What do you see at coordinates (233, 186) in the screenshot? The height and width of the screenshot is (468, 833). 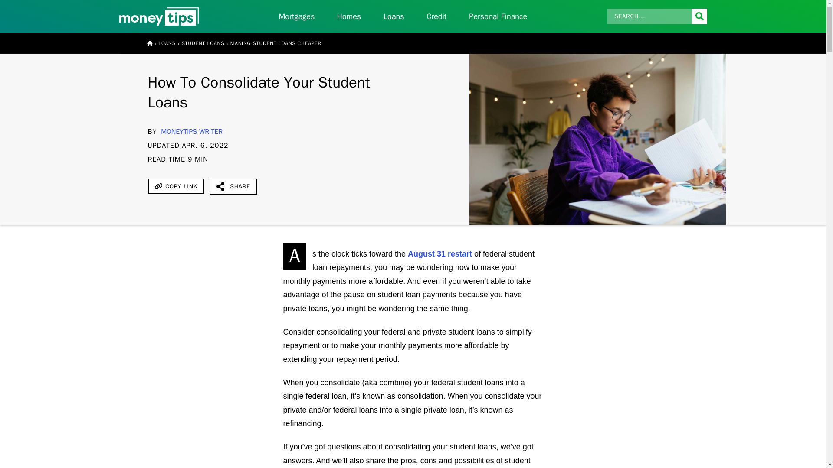 I see `Toggle Share Menu` at bounding box center [233, 186].